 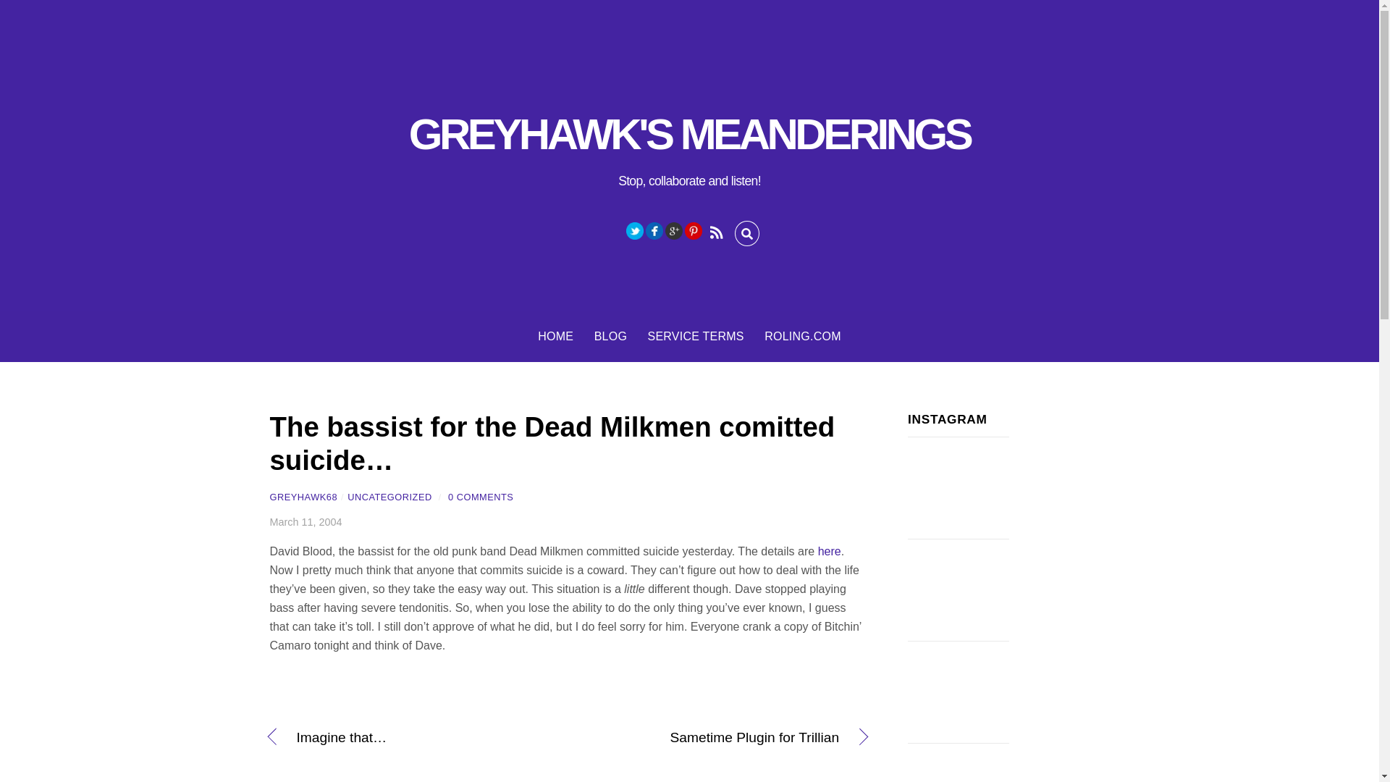 What do you see at coordinates (958, 692) in the screenshot?
I see `Merry Christmas Fo Shizzle` at bounding box center [958, 692].